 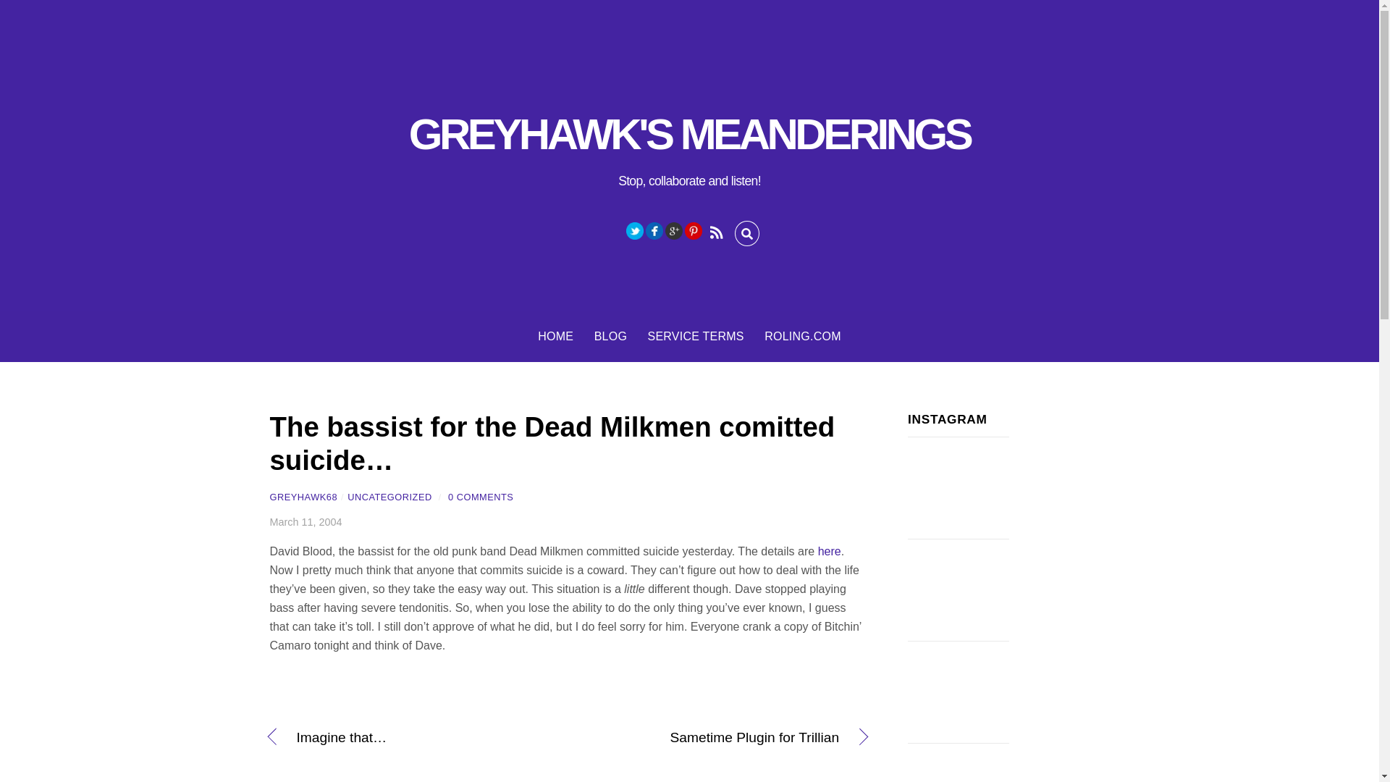 What do you see at coordinates (958, 692) in the screenshot?
I see `Merry Christmas Fo Shizzle` at bounding box center [958, 692].